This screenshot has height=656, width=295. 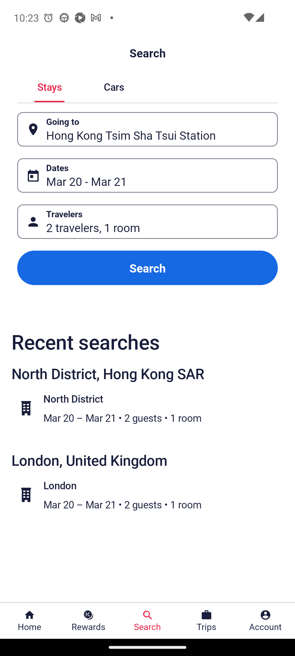 What do you see at coordinates (206, 621) in the screenshot?
I see `Trips Trips Button` at bounding box center [206, 621].